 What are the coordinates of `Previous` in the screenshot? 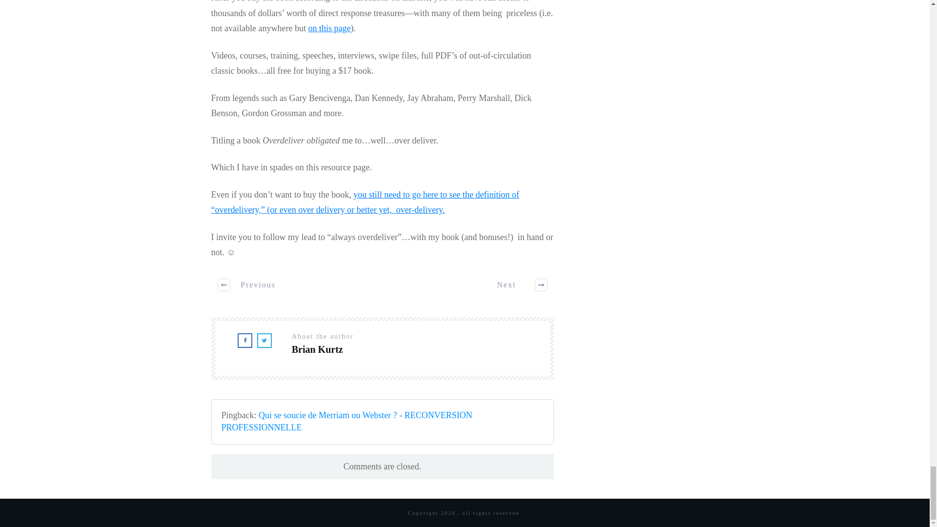 It's located at (248, 285).